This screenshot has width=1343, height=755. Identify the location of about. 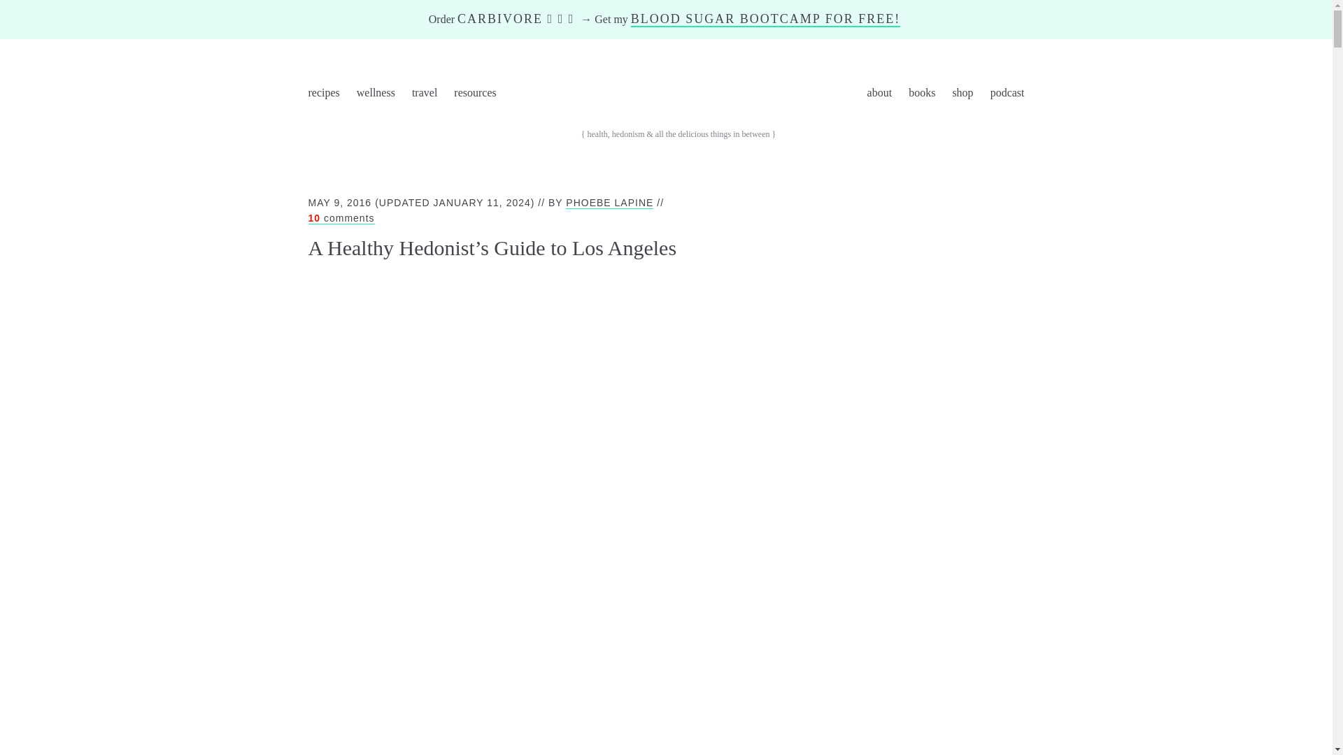
(879, 95).